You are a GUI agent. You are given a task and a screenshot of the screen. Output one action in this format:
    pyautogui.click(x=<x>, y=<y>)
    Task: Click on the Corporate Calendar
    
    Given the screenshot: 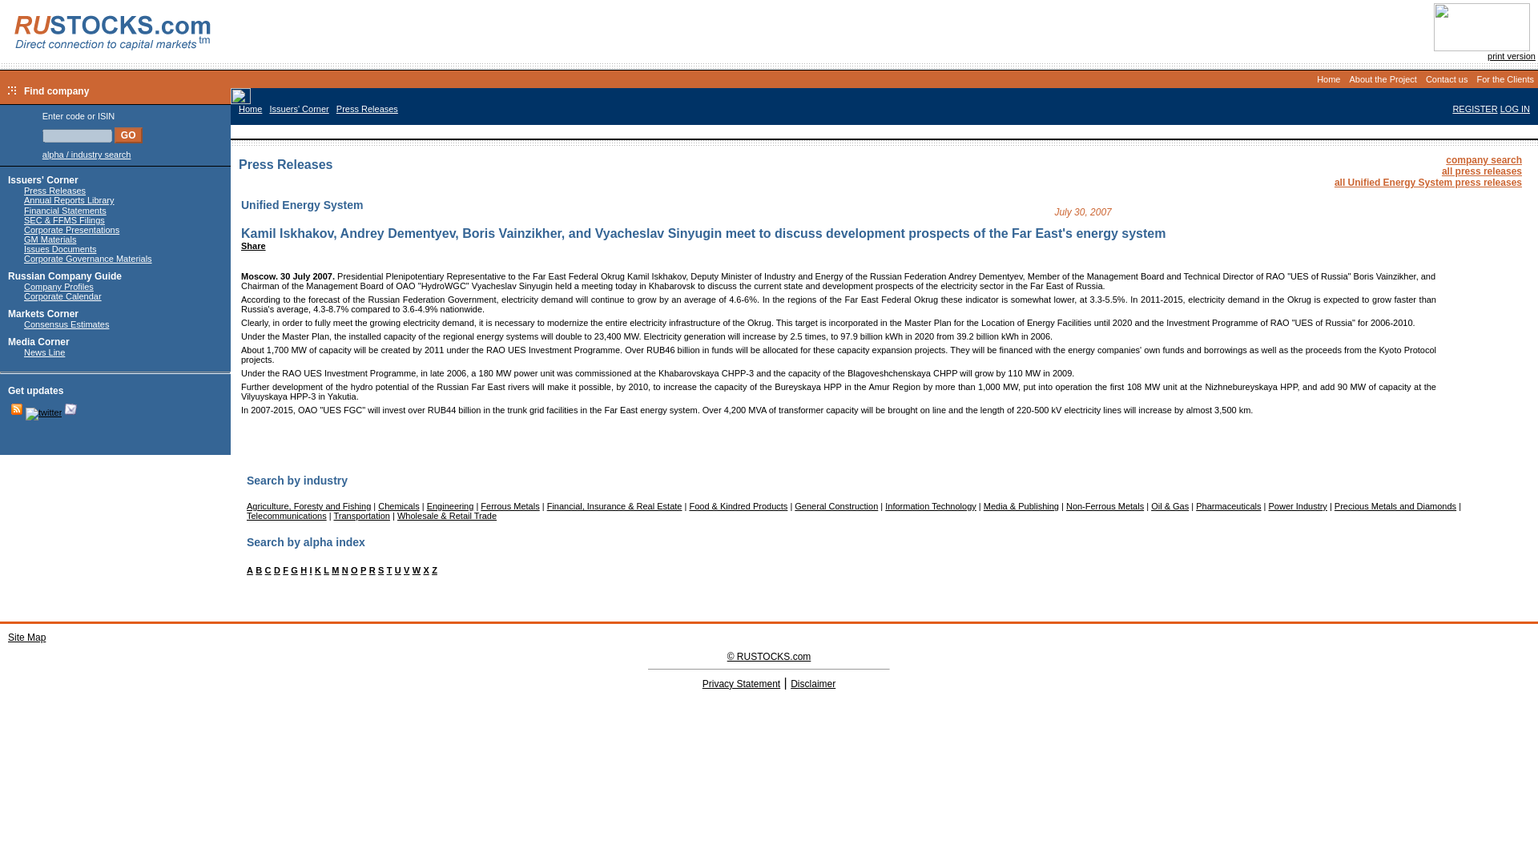 What is the action you would take?
    pyautogui.click(x=62, y=296)
    